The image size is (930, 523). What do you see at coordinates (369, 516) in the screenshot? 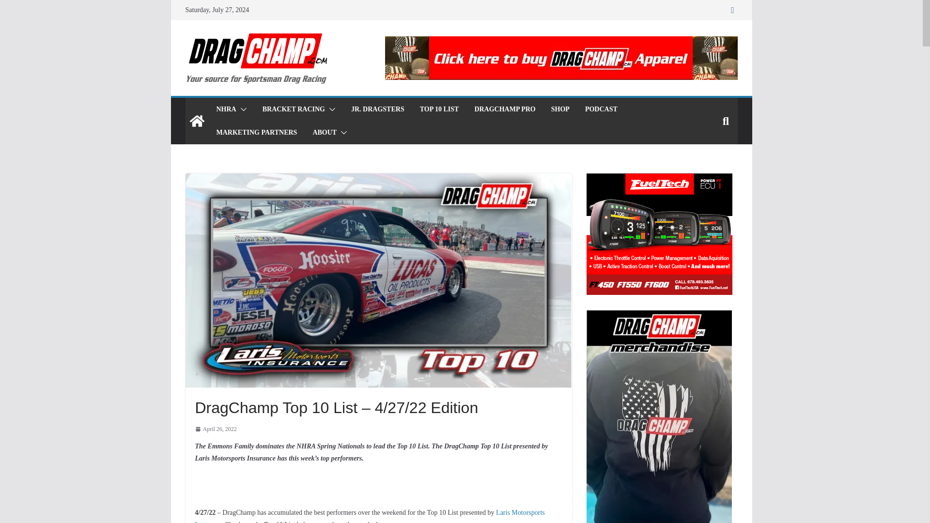
I see `Laris Motorsports Insurance` at bounding box center [369, 516].